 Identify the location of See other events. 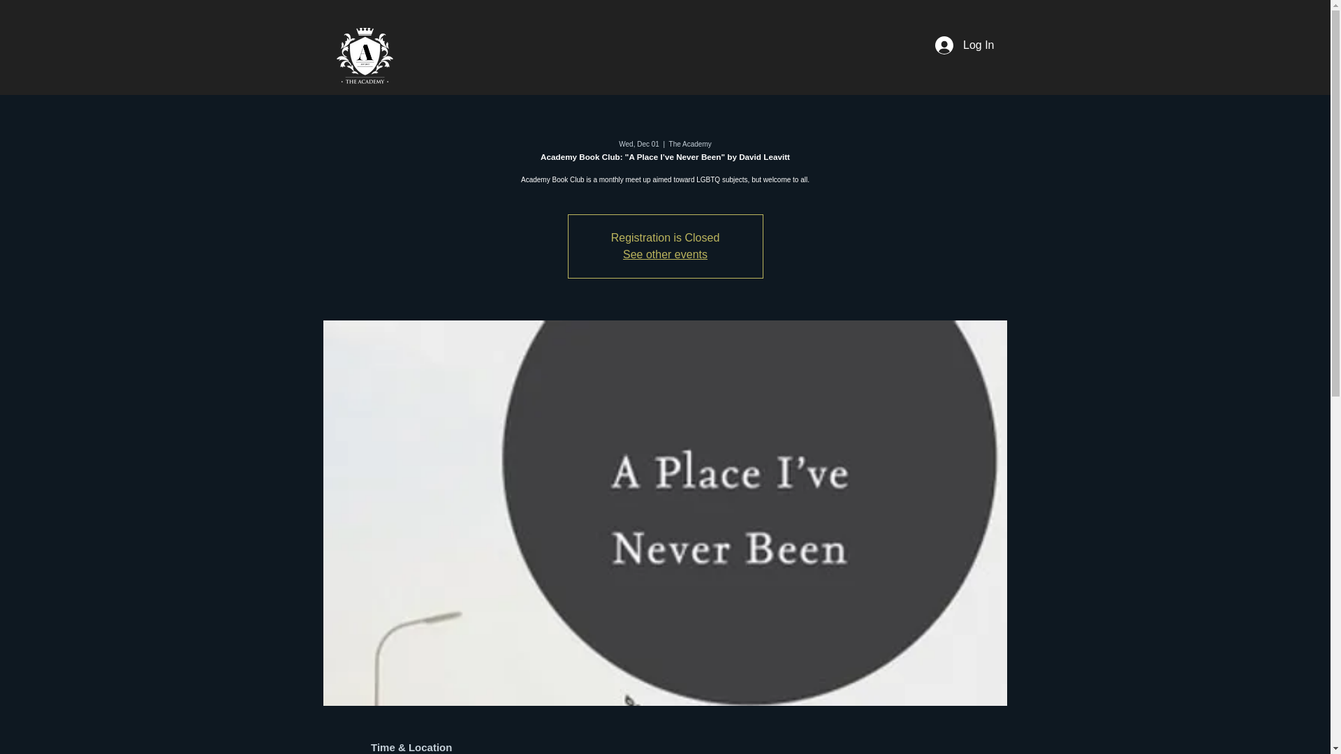
(665, 254).